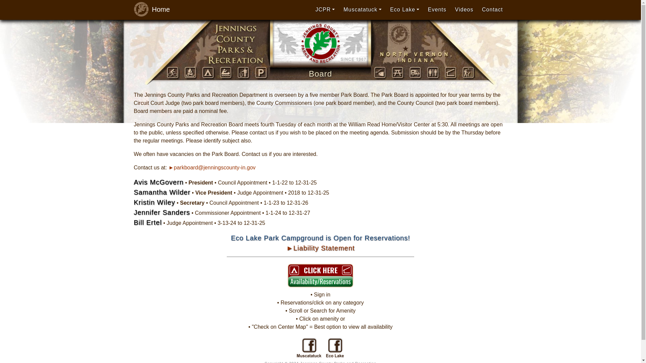 This screenshot has width=646, height=363. I want to click on Eco Lake, so click(404, 9).